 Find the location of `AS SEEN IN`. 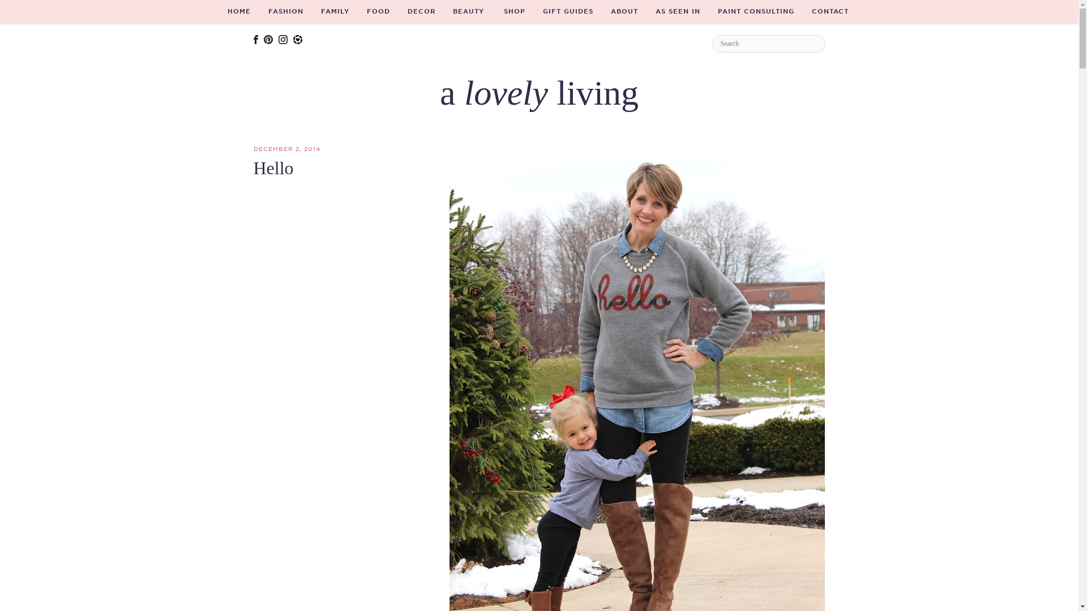

AS SEEN IN is located at coordinates (677, 11).